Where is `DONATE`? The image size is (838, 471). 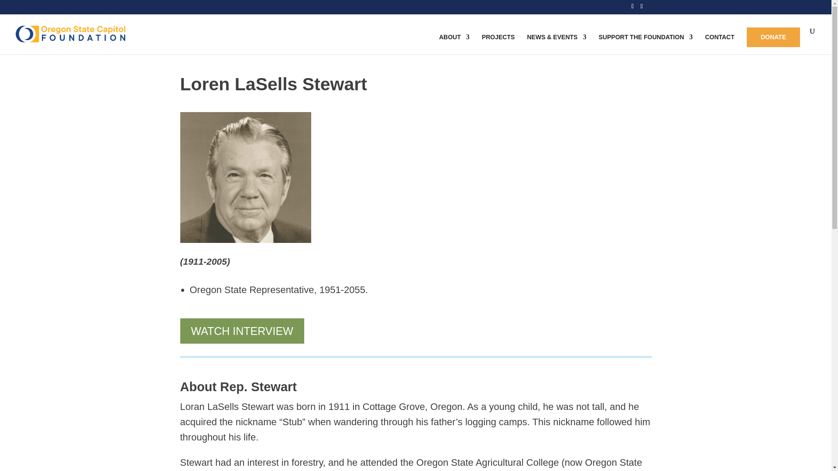 DONATE is located at coordinates (773, 37).